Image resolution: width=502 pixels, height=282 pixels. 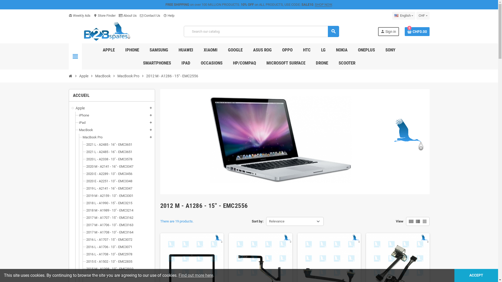 What do you see at coordinates (105, 16) in the screenshot?
I see `location_on Store Finder` at bounding box center [105, 16].